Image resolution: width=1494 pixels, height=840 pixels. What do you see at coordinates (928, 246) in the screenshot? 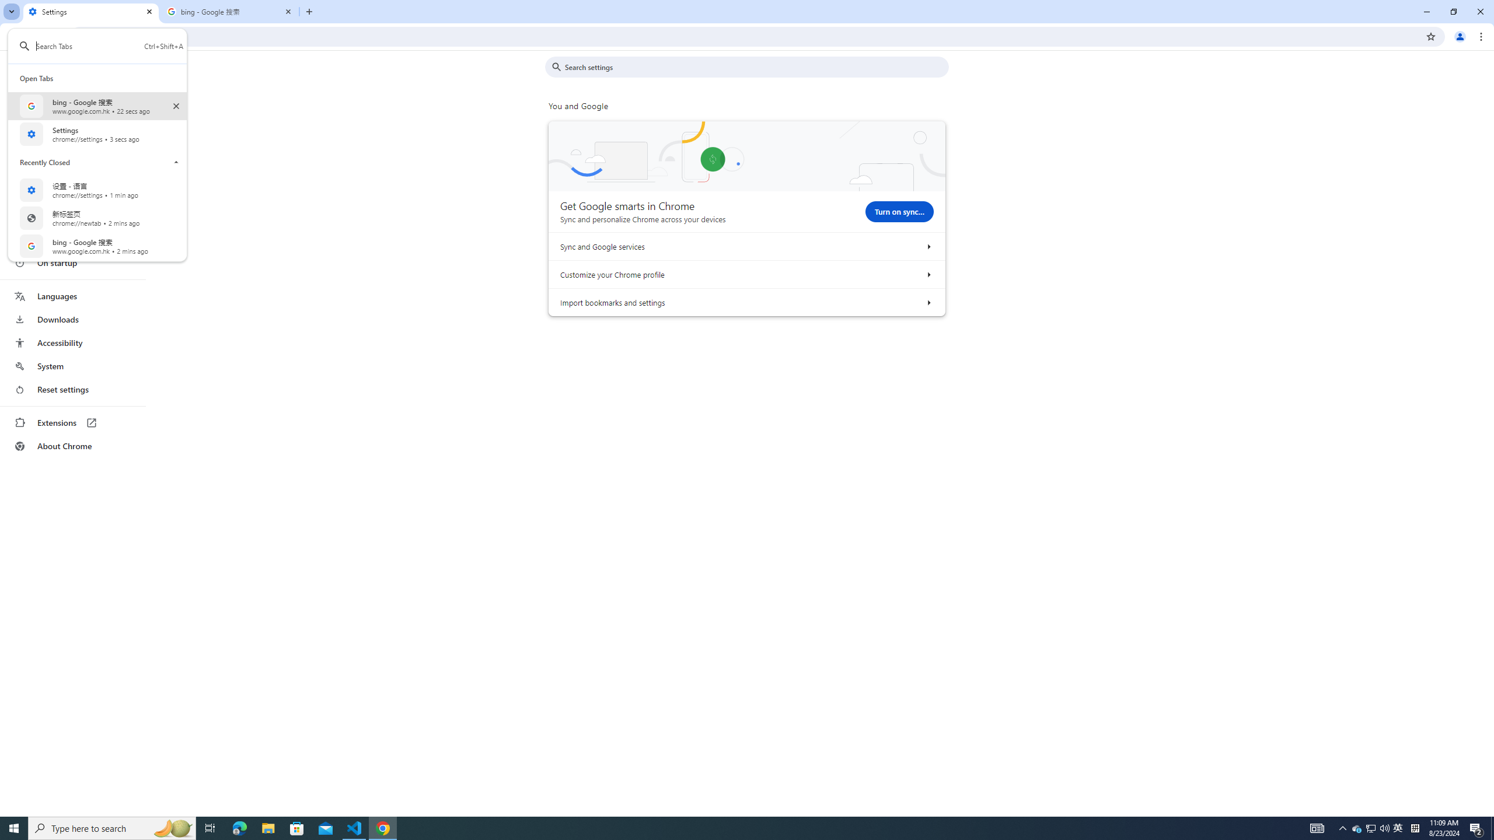
I see `Running applications` at bounding box center [928, 246].